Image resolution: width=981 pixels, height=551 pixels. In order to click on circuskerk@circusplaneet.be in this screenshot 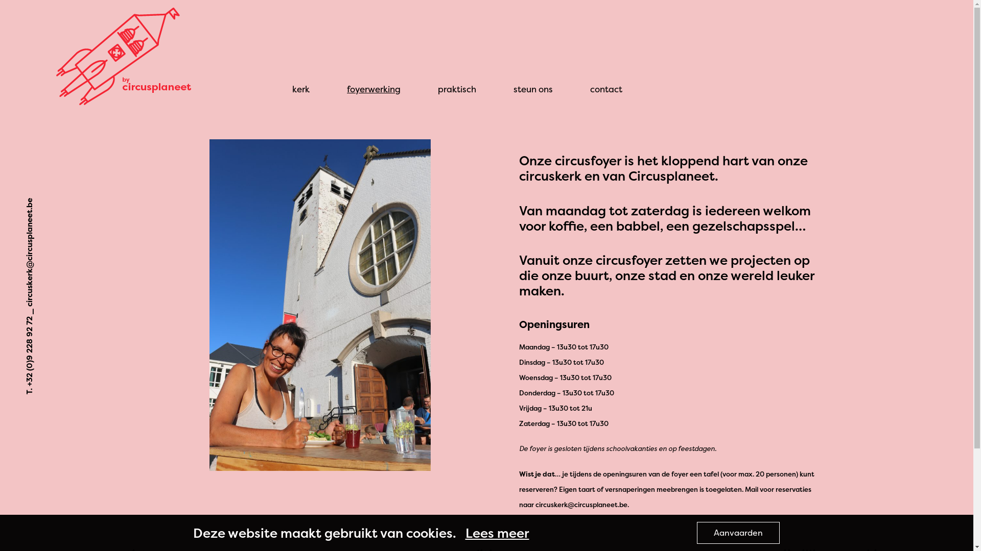, I will do `click(78, 203)`.